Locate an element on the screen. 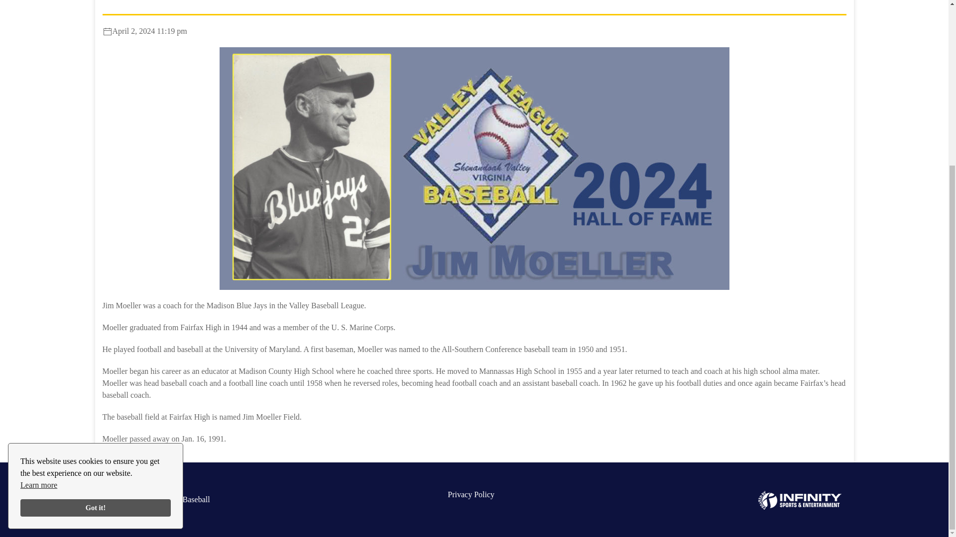  Got it! is located at coordinates (96, 274).